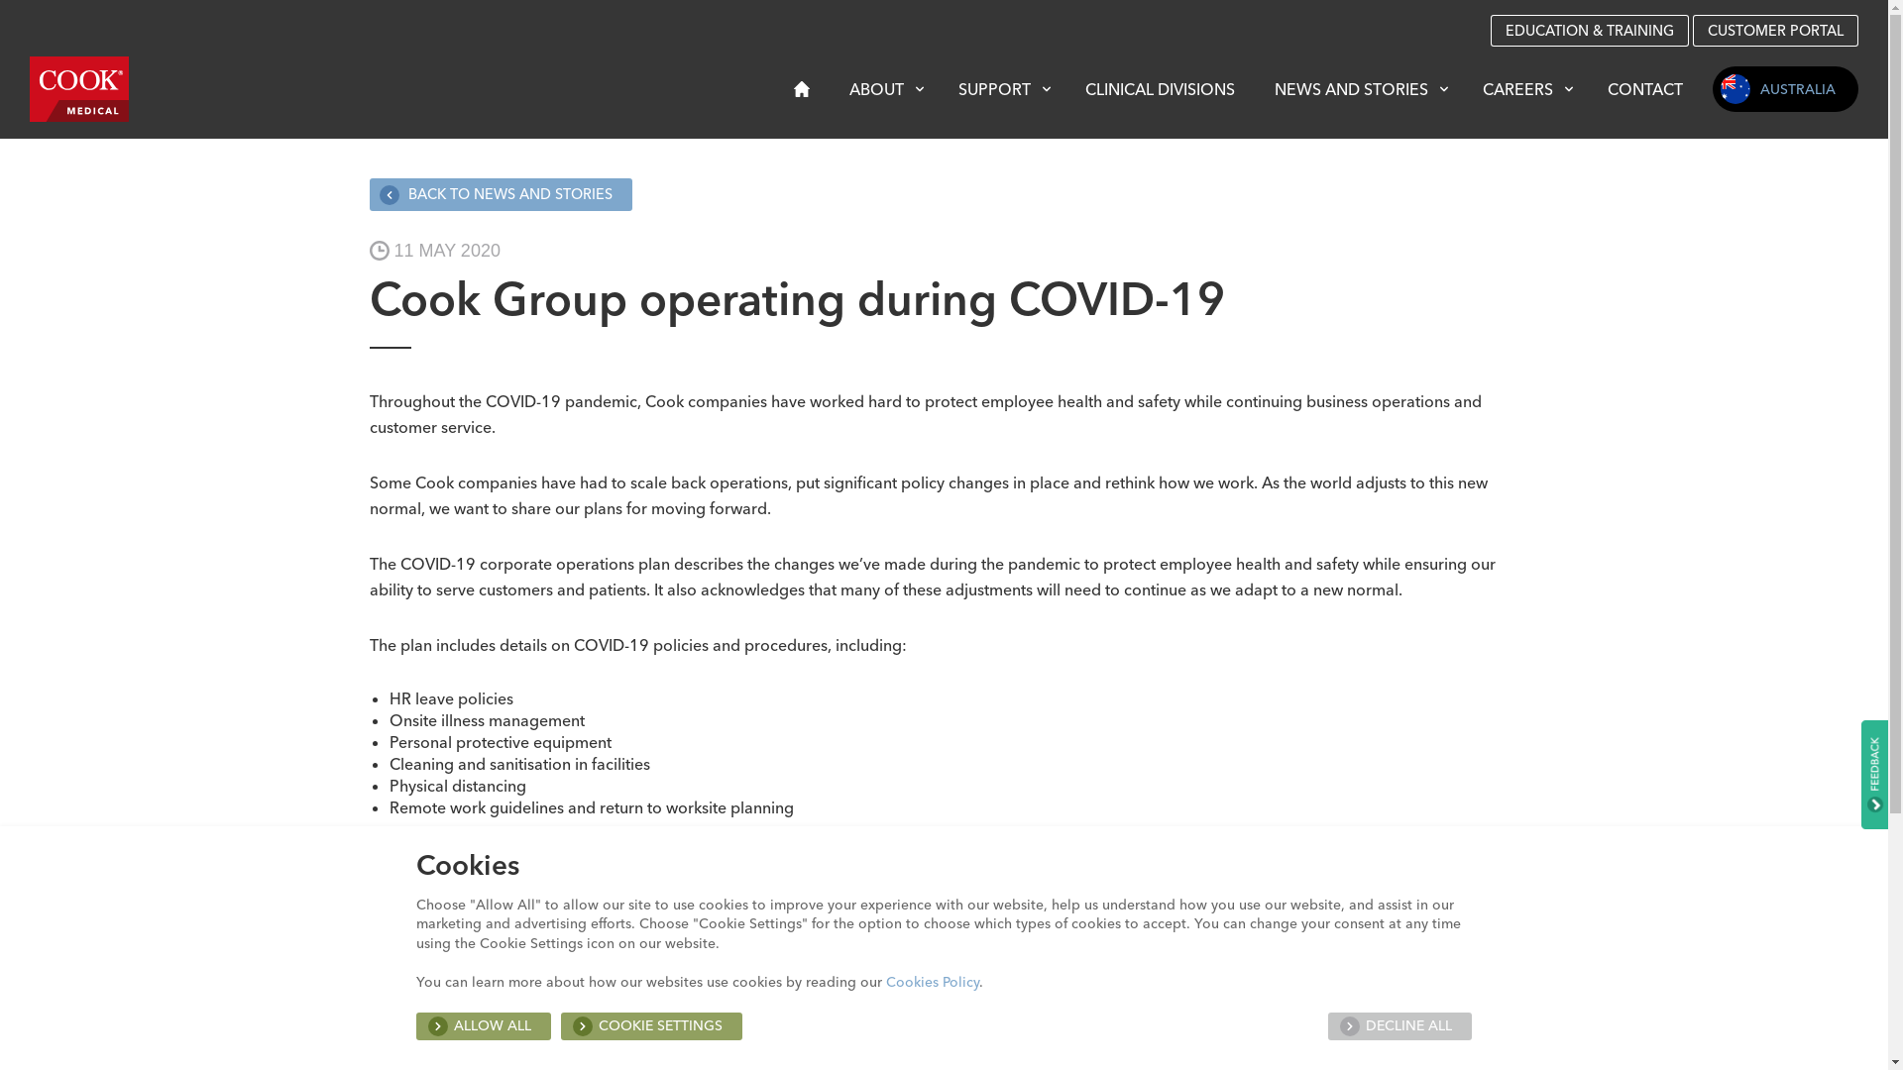 The width and height of the screenshot is (1903, 1070). I want to click on NEWS AND STORIES, so click(1359, 89).